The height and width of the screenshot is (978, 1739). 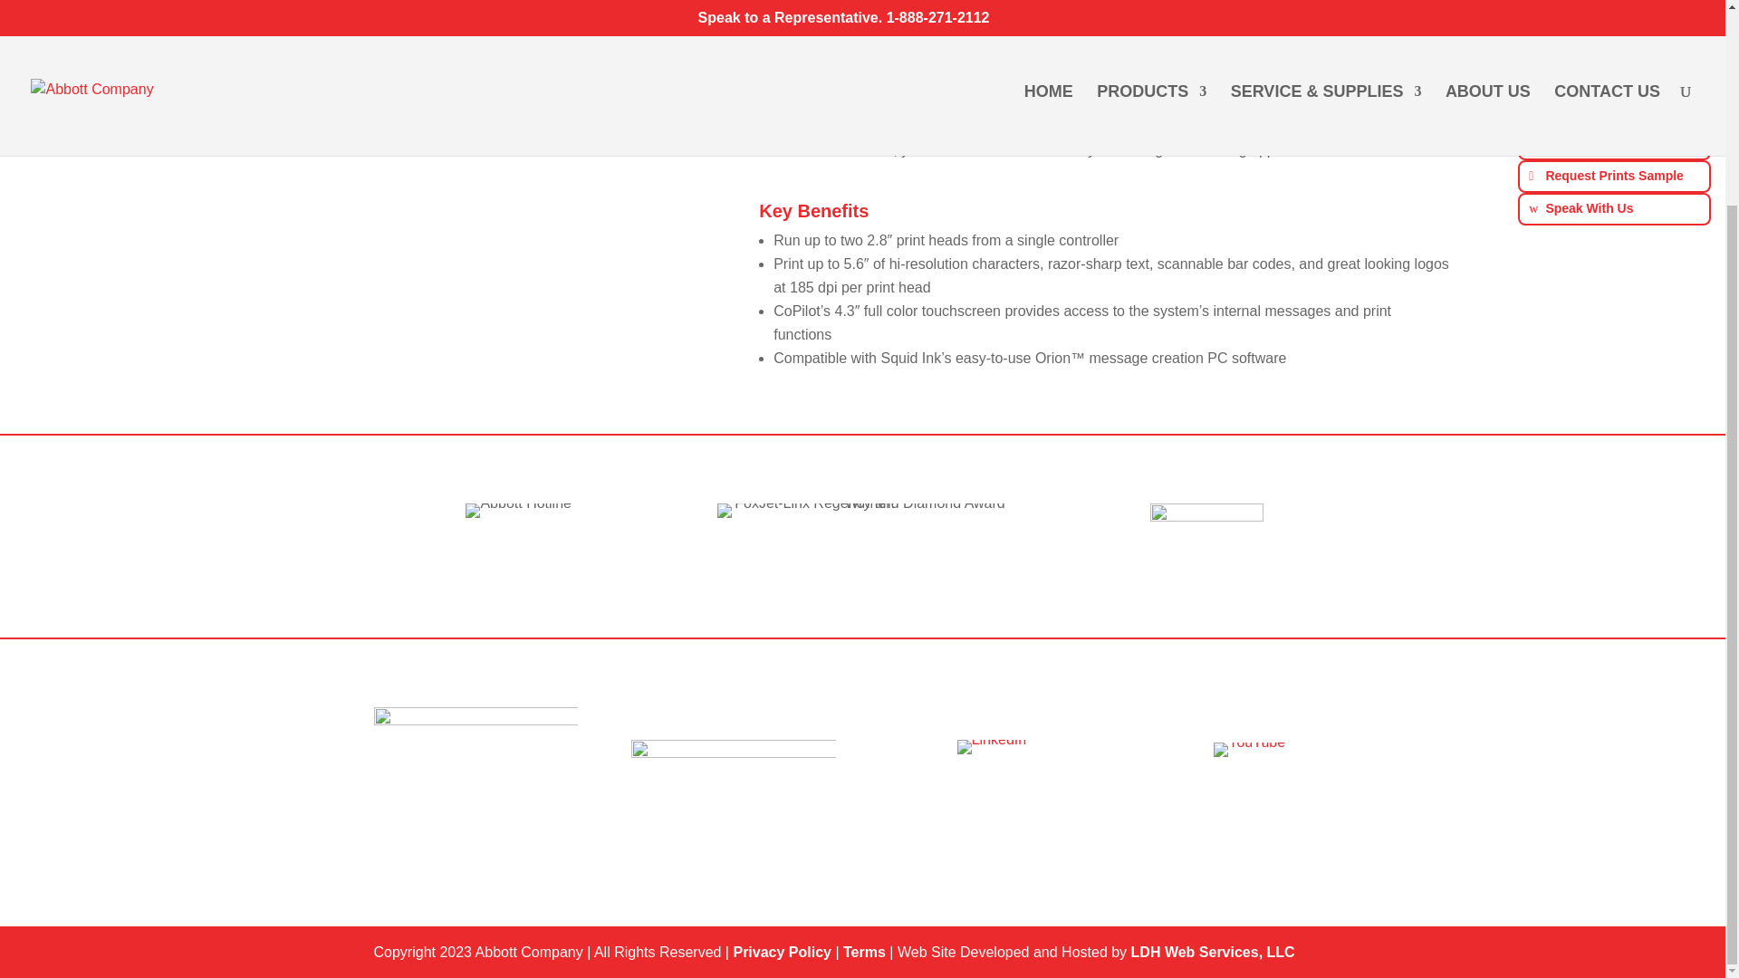 What do you see at coordinates (1206, 546) in the screenshot?
I see `Abbott-100-logo` at bounding box center [1206, 546].